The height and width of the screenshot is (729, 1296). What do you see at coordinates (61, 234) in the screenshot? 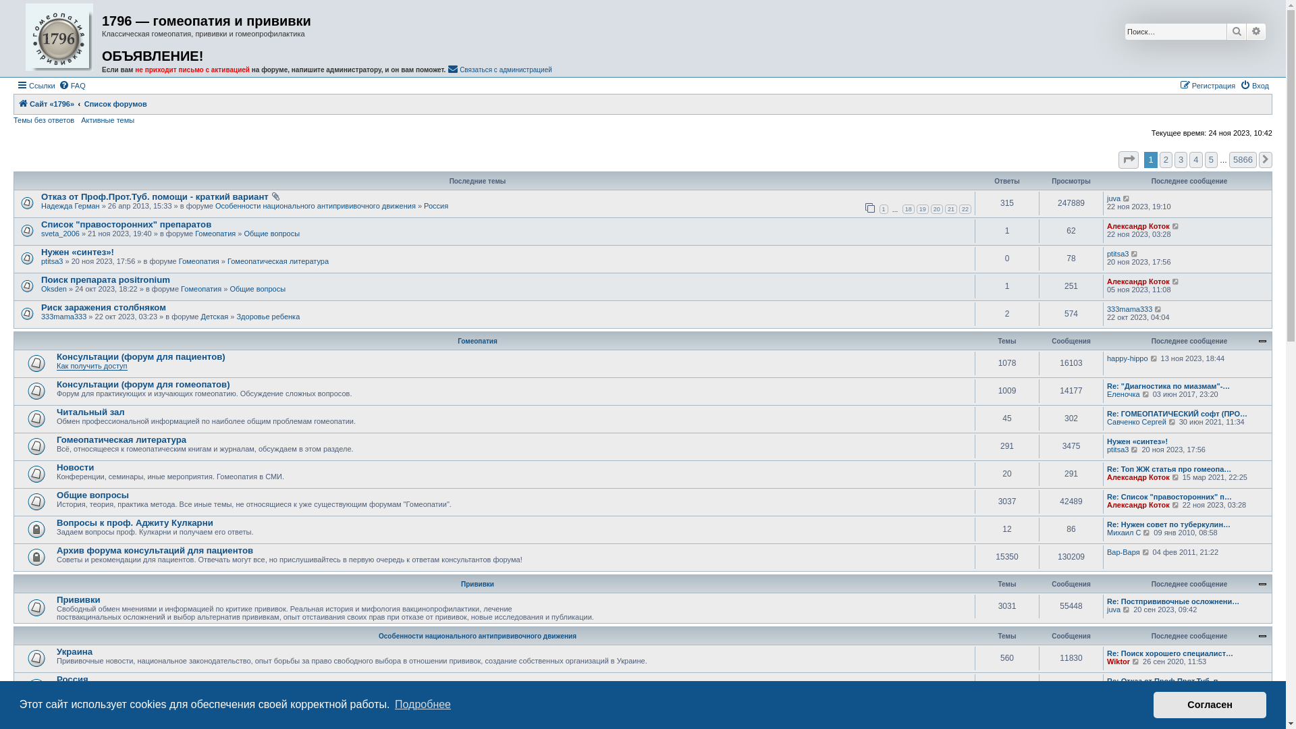
I see `sveta_2006` at bounding box center [61, 234].